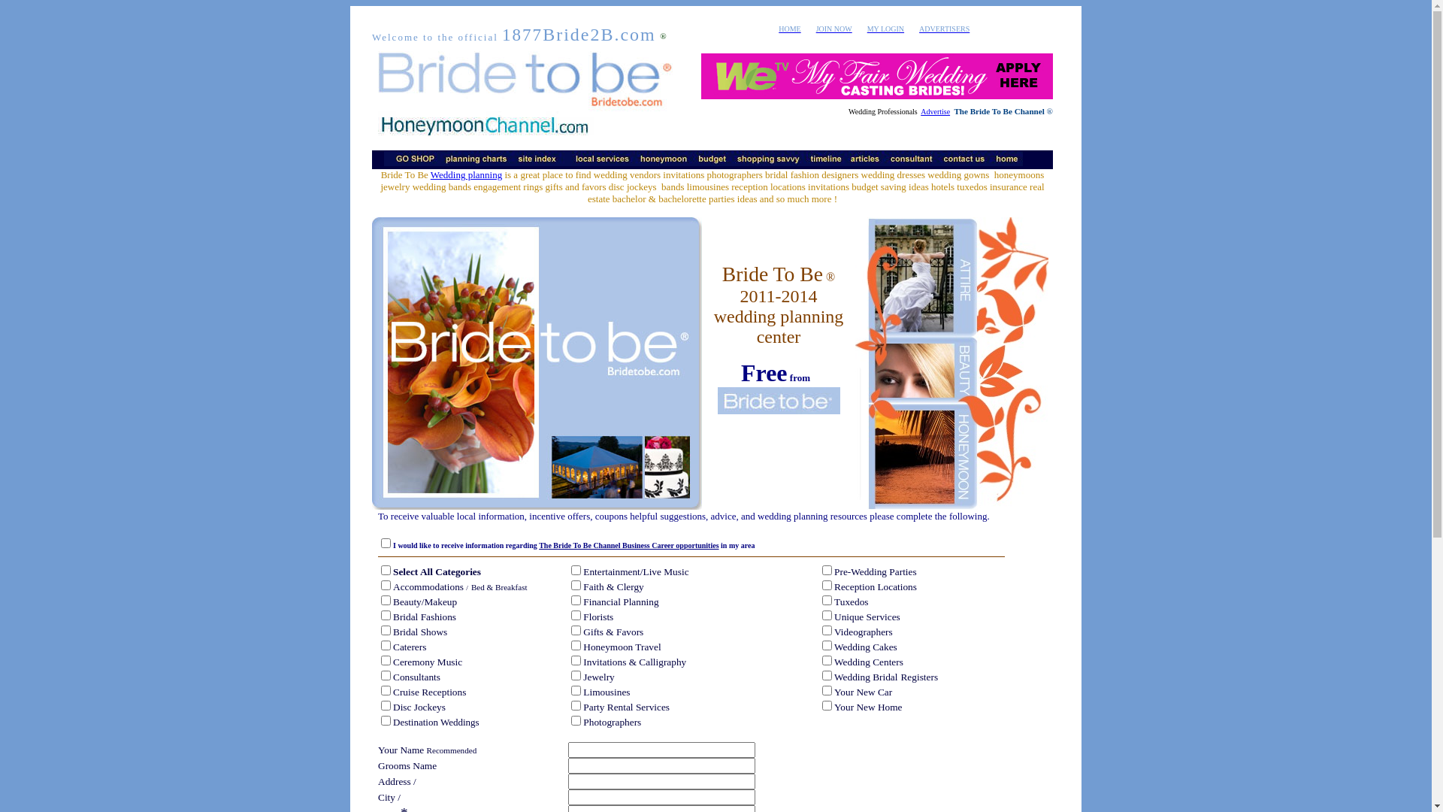 This screenshot has width=1443, height=812. What do you see at coordinates (874, 27) in the screenshot?
I see `MY` at bounding box center [874, 27].